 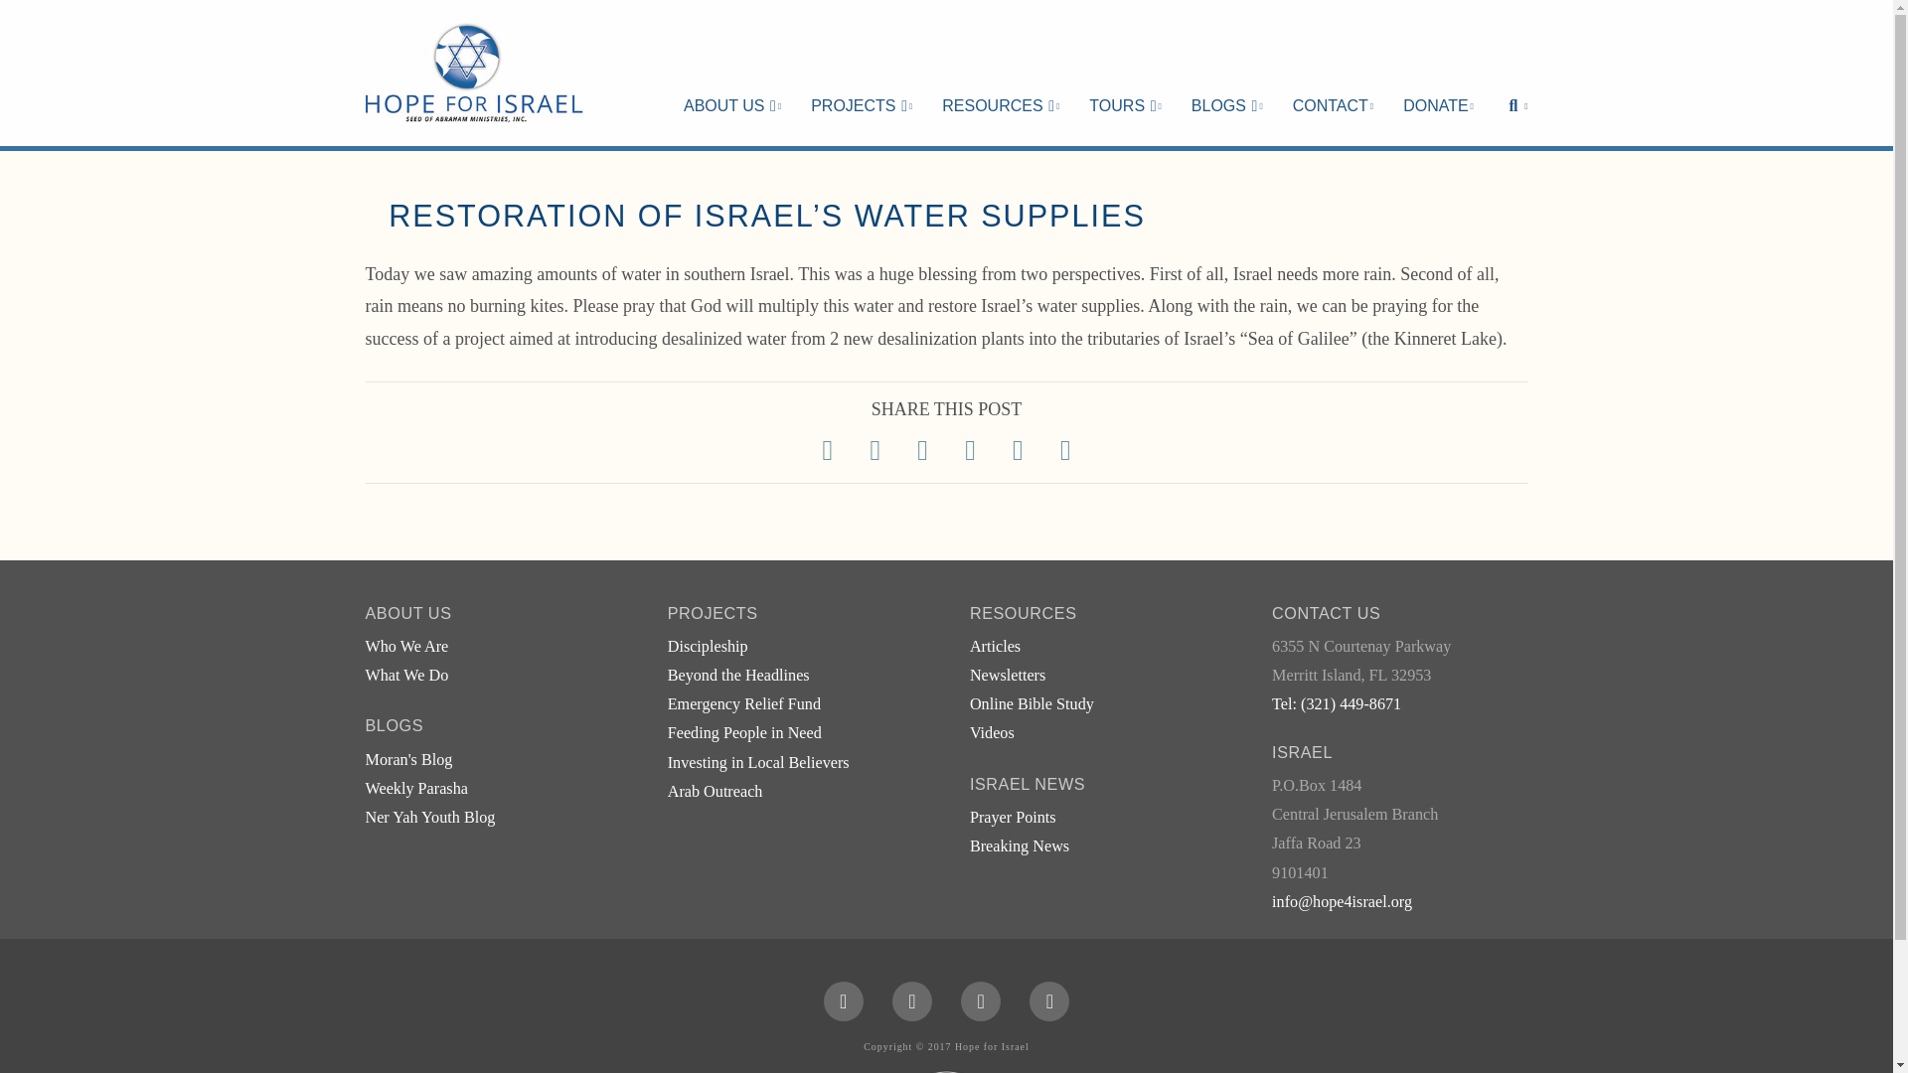 I want to click on PROJECTS, so click(x=861, y=72).